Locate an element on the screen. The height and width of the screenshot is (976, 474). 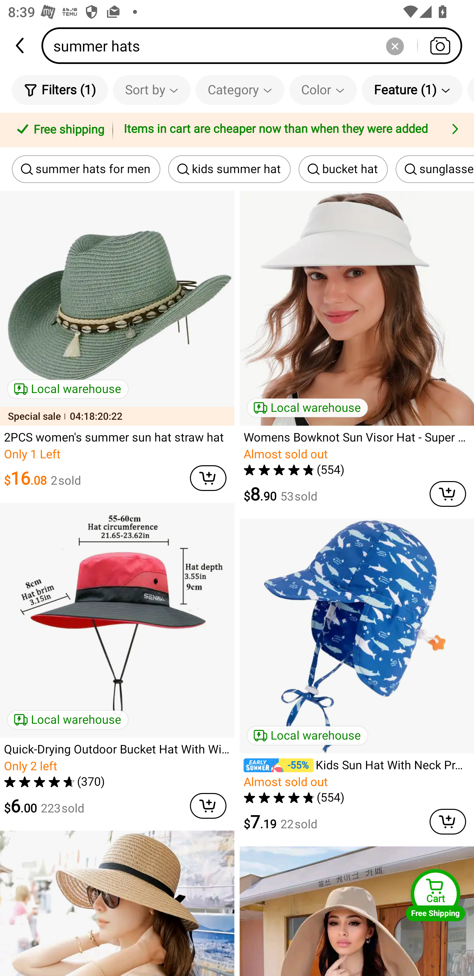
Category is located at coordinates (240, 90).